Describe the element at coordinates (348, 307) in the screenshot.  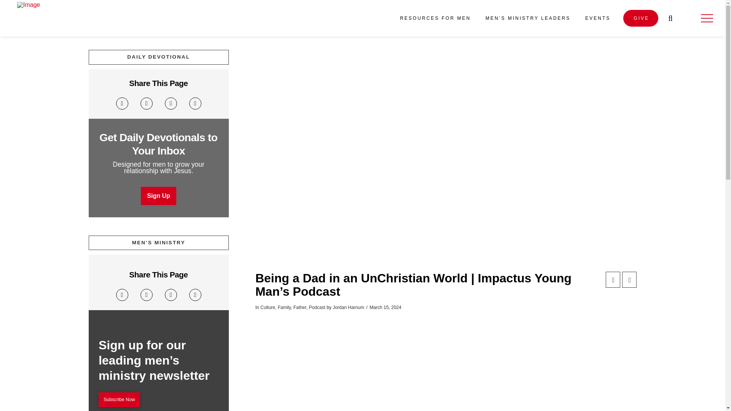
I see `Jordan Harnum` at that location.